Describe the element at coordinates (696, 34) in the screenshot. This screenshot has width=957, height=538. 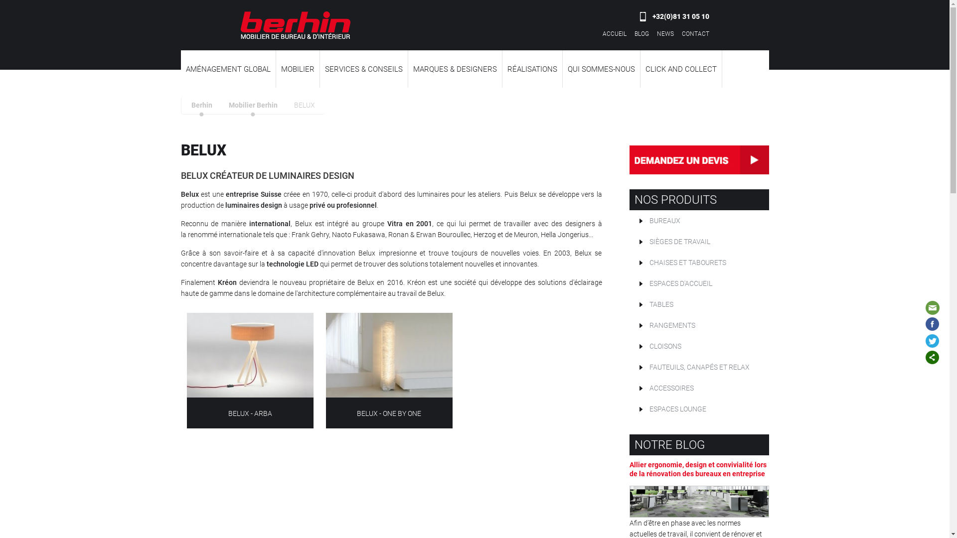
I see `CONTACT` at that location.